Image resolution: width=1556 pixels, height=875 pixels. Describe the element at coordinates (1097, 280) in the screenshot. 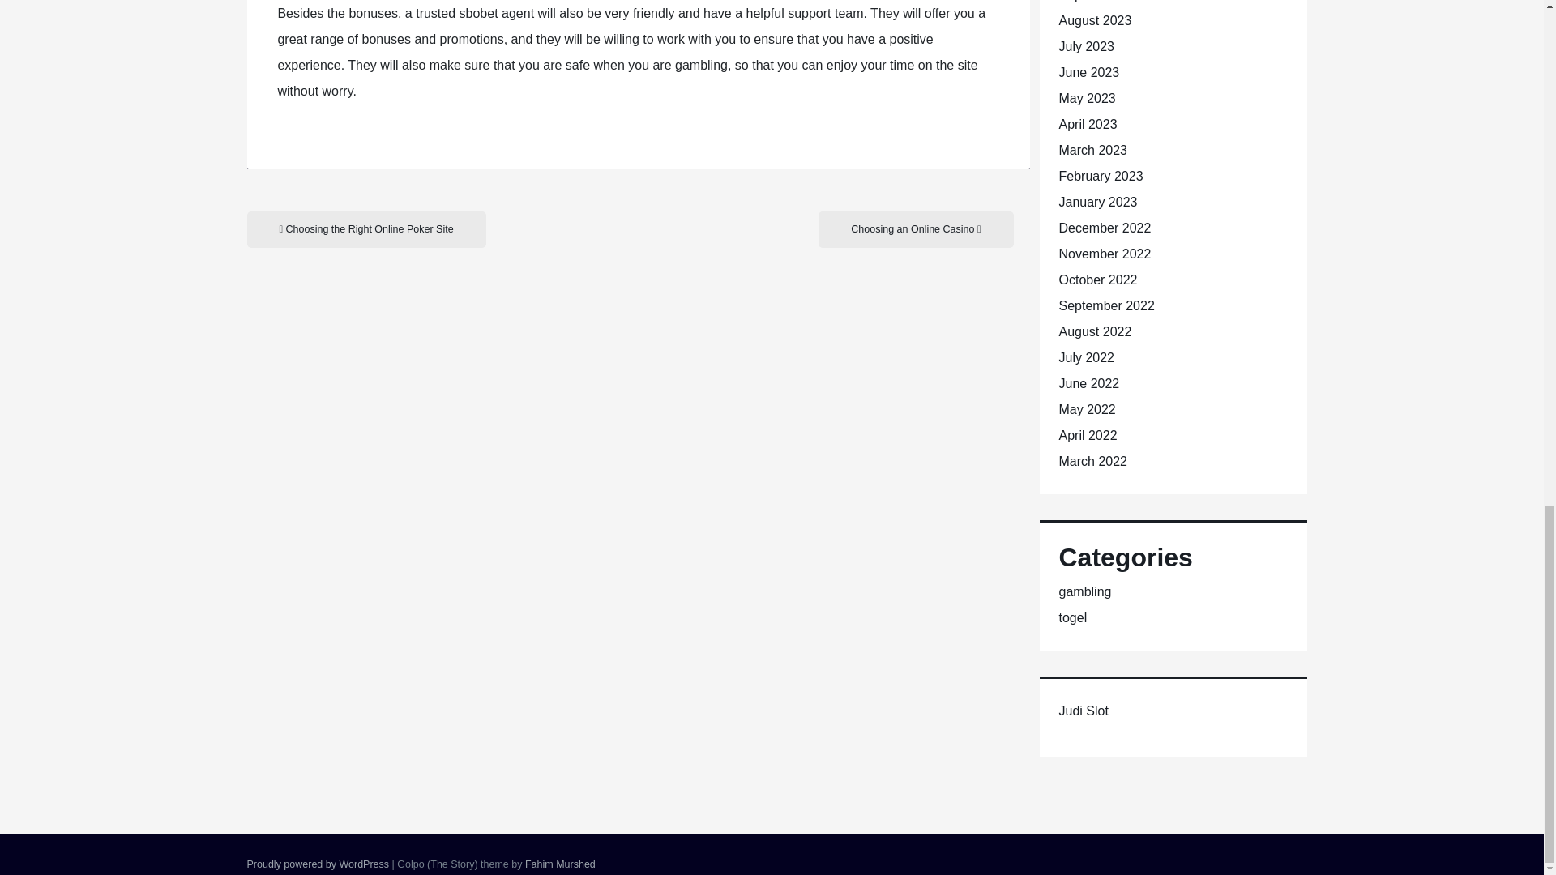

I see `October 2022` at that location.